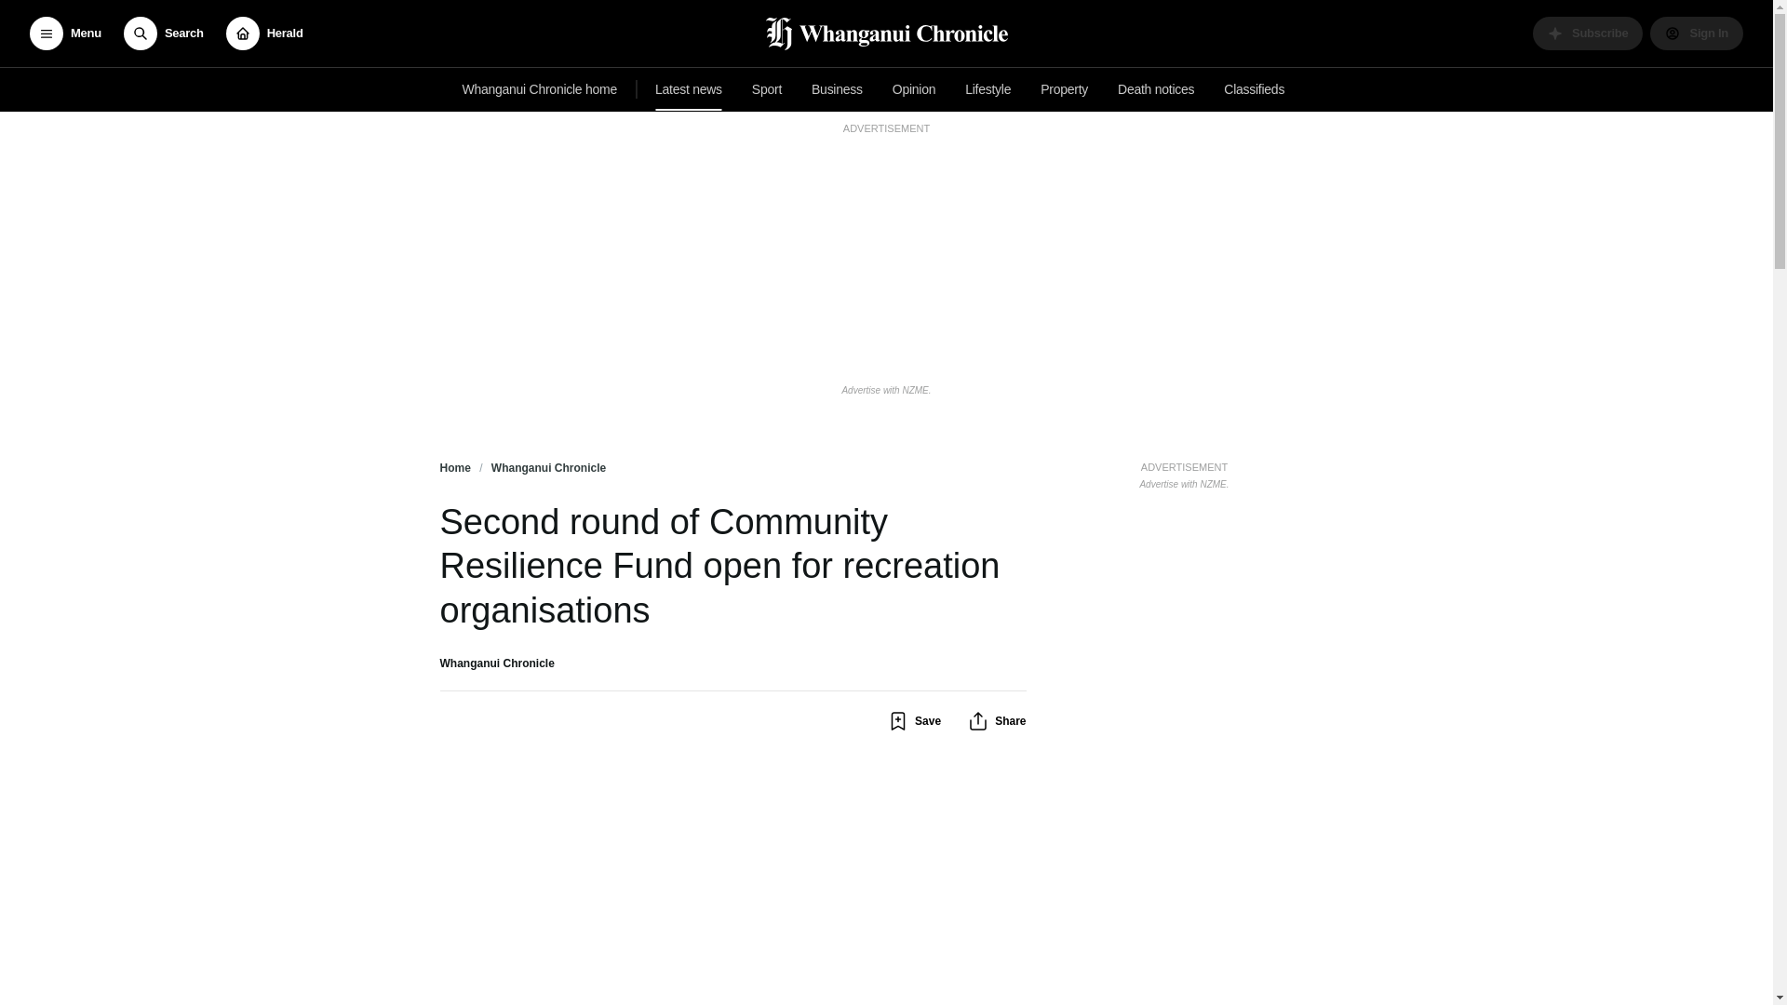 The width and height of the screenshot is (1787, 1005). Describe the element at coordinates (1588, 33) in the screenshot. I see `Subscribe` at that location.